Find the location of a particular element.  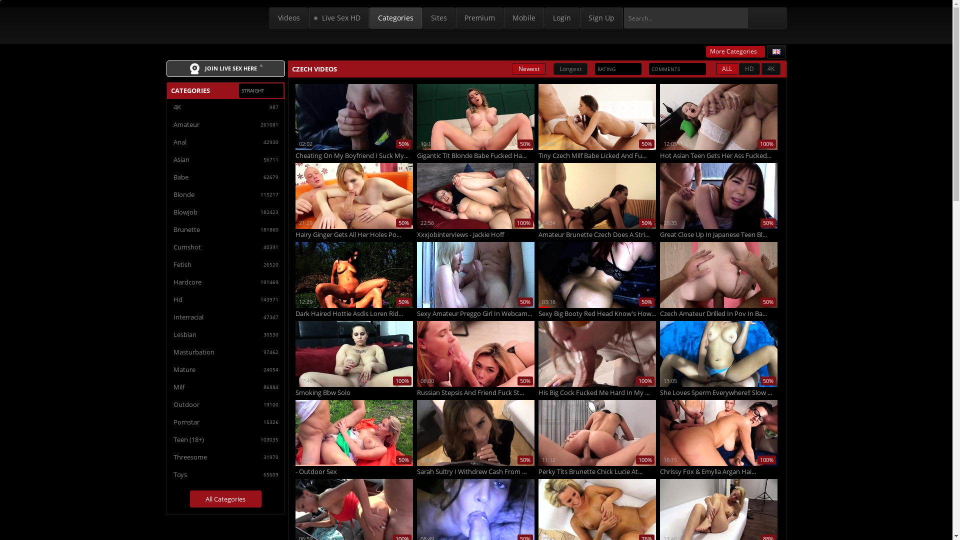

Milf
86884 is located at coordinates (225, 387).